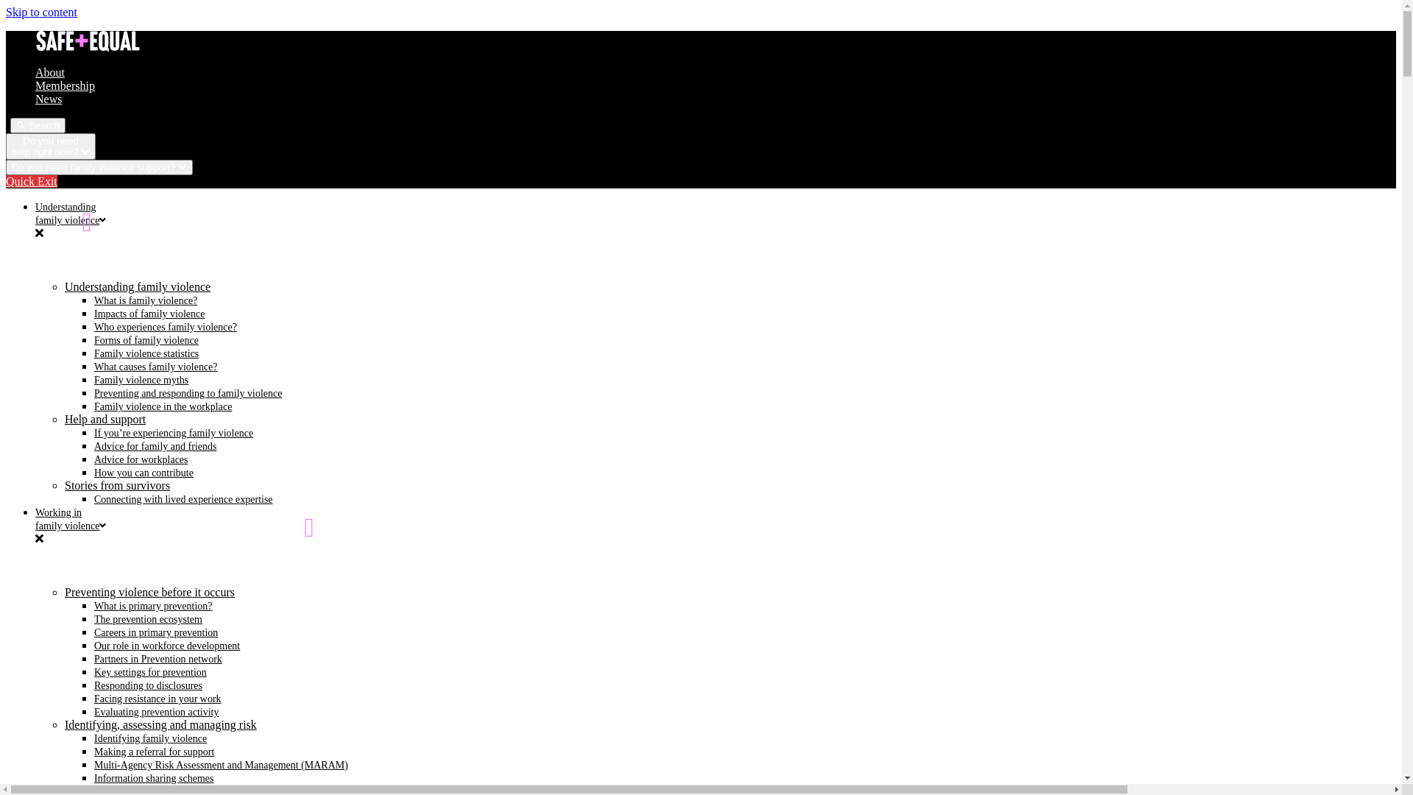  Describe the element at coordinates (38, 125) in the screenshot. I see `Search` at that location.